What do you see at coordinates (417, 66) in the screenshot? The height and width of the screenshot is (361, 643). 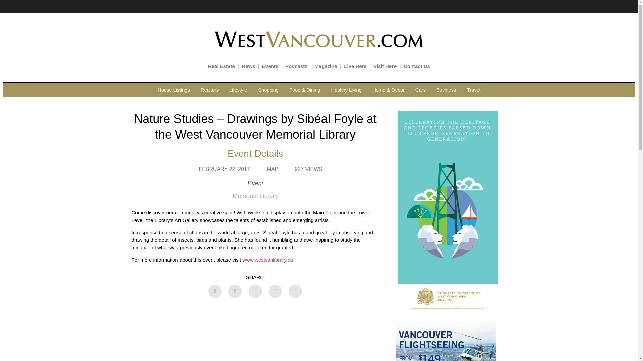 I see `Contact Us` at bounding box center [417, 66].